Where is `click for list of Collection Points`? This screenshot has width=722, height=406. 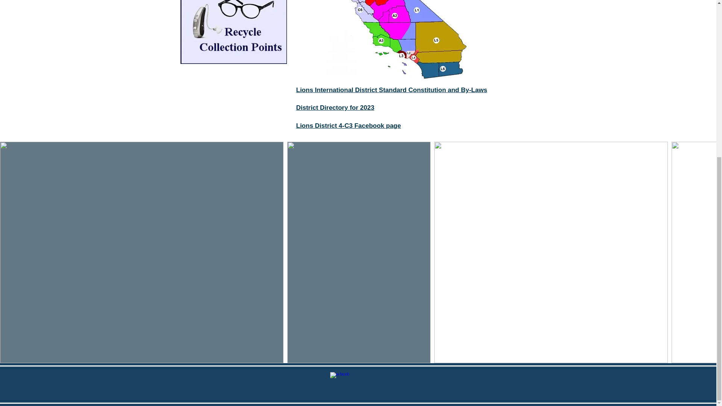 click for list of Collection Points is located at coordinates (234, 32).